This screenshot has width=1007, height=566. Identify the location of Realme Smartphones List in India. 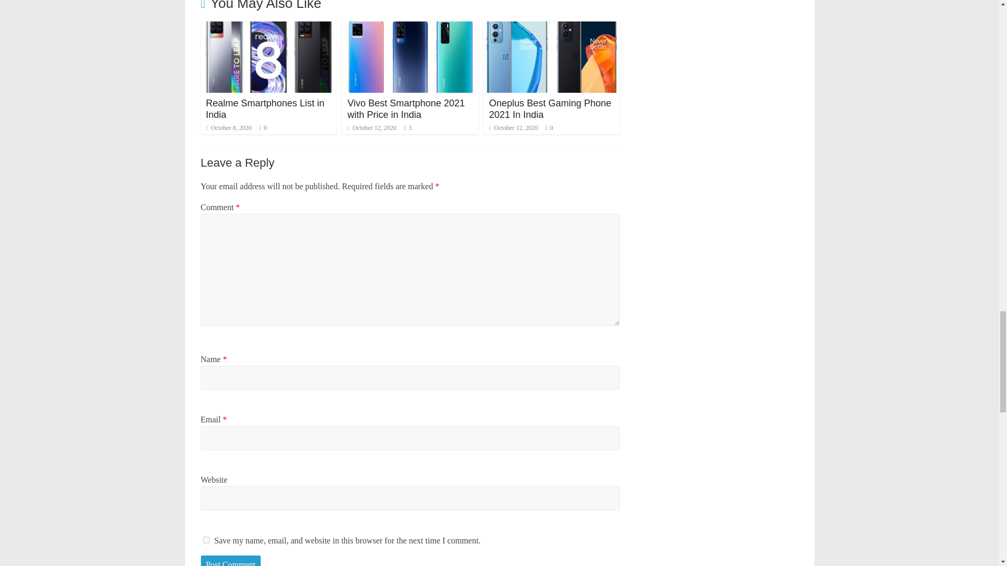
(264, 108).